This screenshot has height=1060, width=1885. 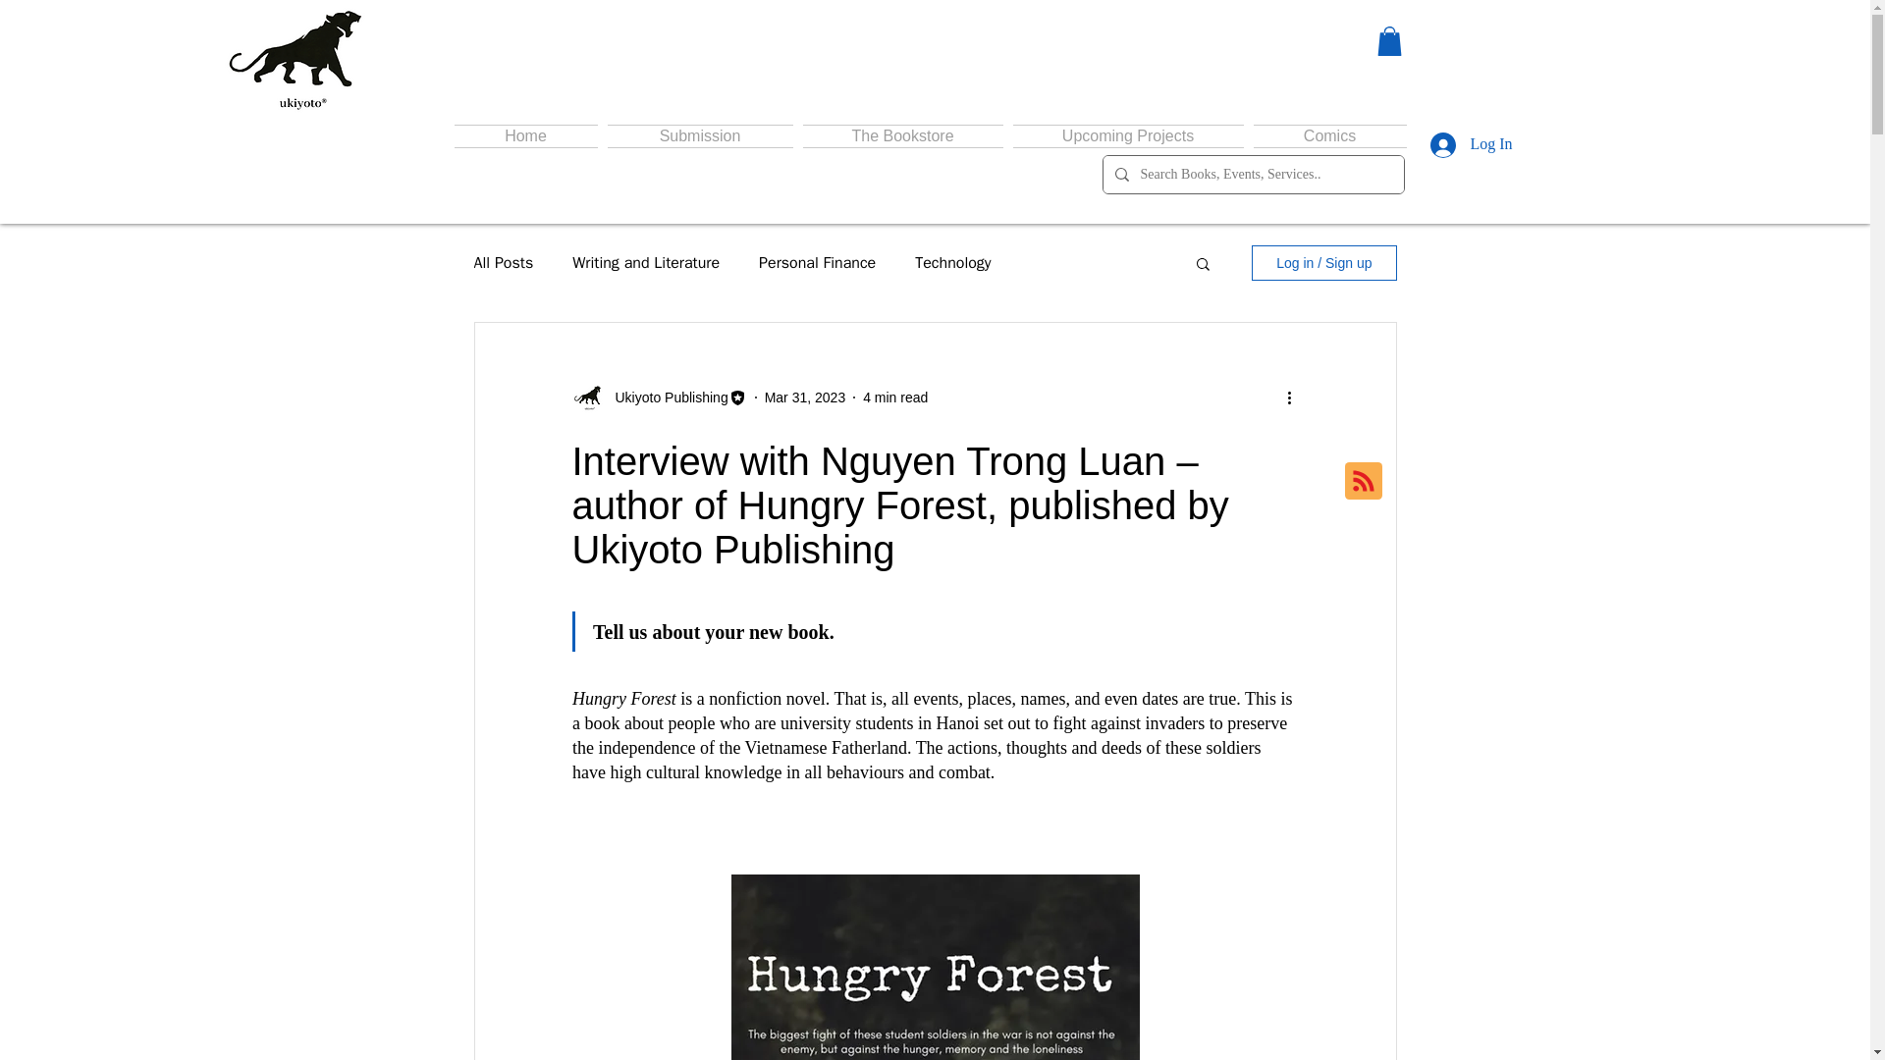 What do you see at coordinates (527, 136) in the screenshot?
I see `Home` at bounding box center [527, 136].